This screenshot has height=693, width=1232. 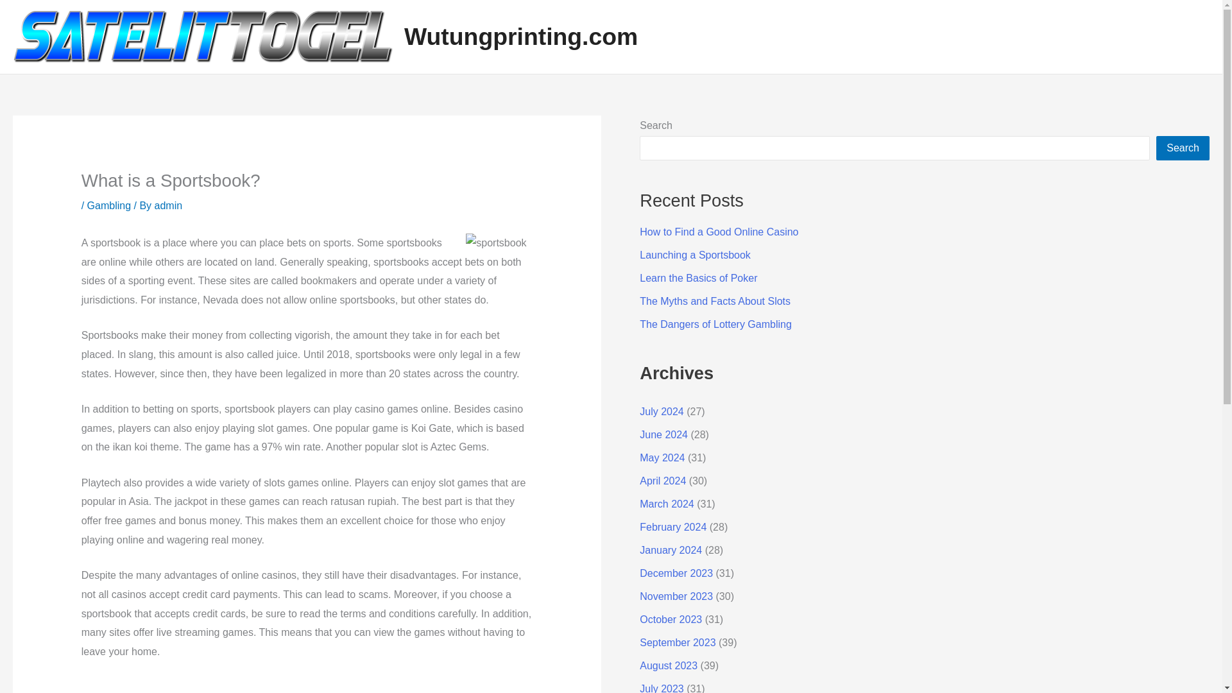 What do you see at coordinates (168, 205) in the screenshot?
I see `View all posts by admin` at bounding box center [168, 205].